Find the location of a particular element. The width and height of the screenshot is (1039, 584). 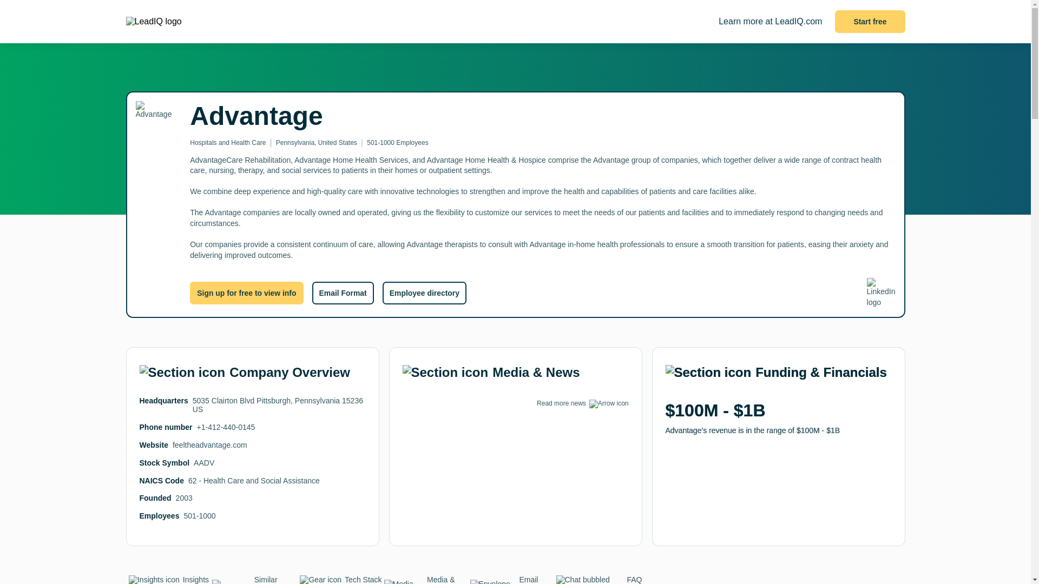

feeltheadvantage.com is located at coordinates (209, 444).